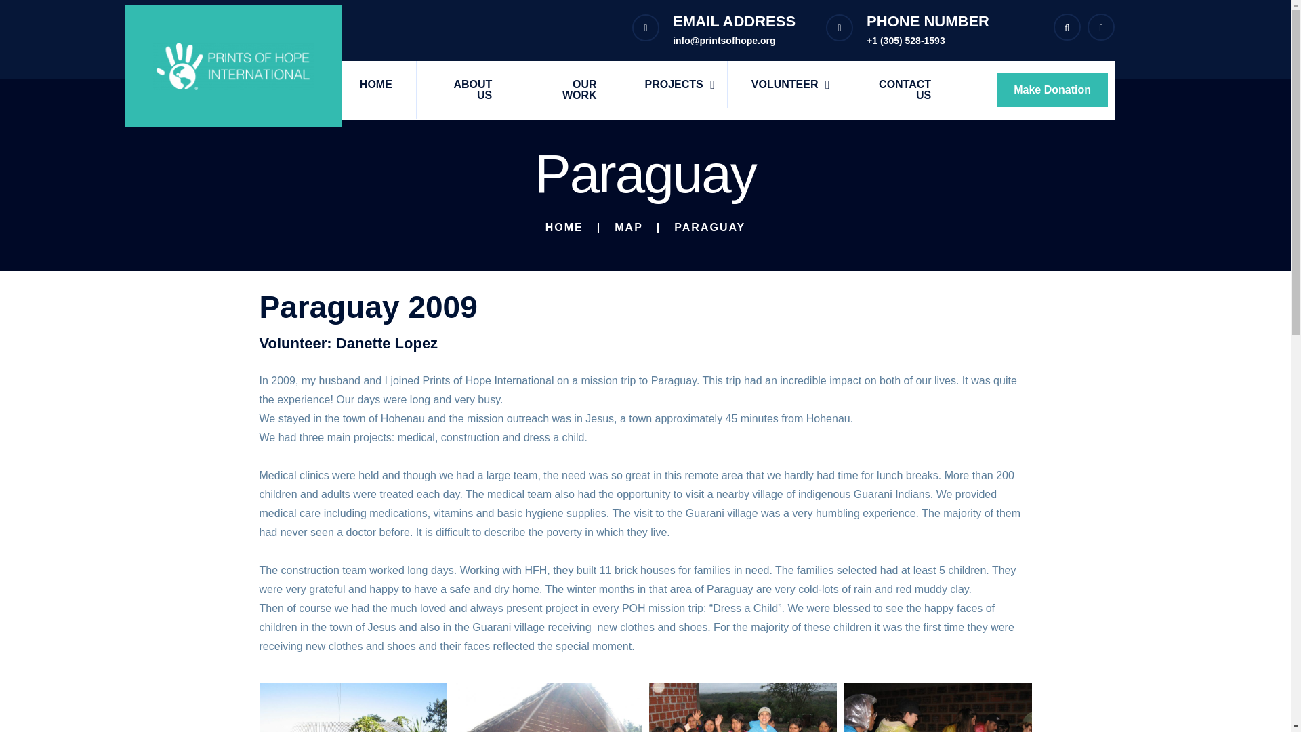 The image size is (1301, 732). What do you see at coordinates (375, 84) in the screenshot?
I see `HOME` at bounding box center [375, 84].